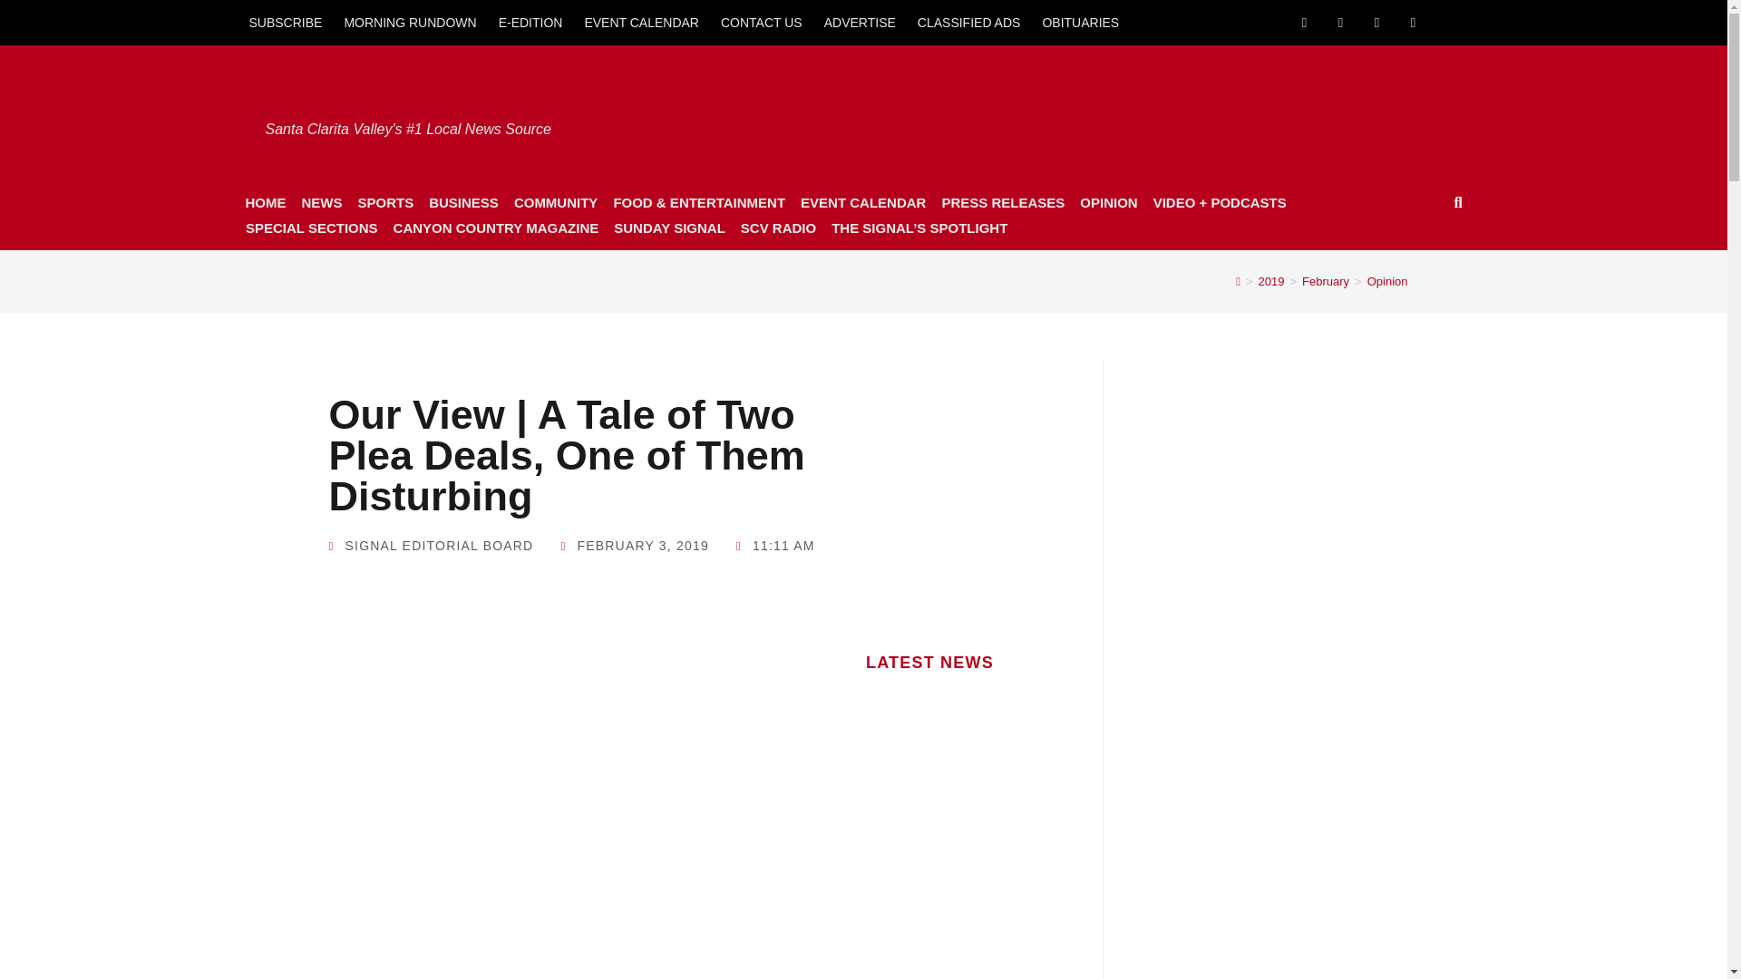 The width and height of the screenshot is (1741, 979). I want to click on SPORTS, so click(384, 202).